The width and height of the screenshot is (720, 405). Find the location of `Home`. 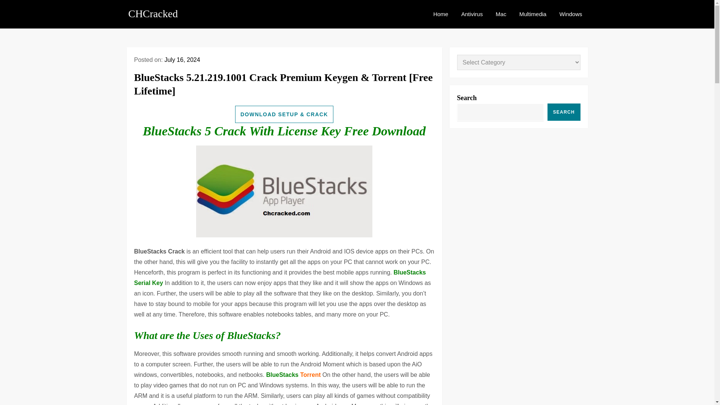

Home is located at coordinates (440, 14).